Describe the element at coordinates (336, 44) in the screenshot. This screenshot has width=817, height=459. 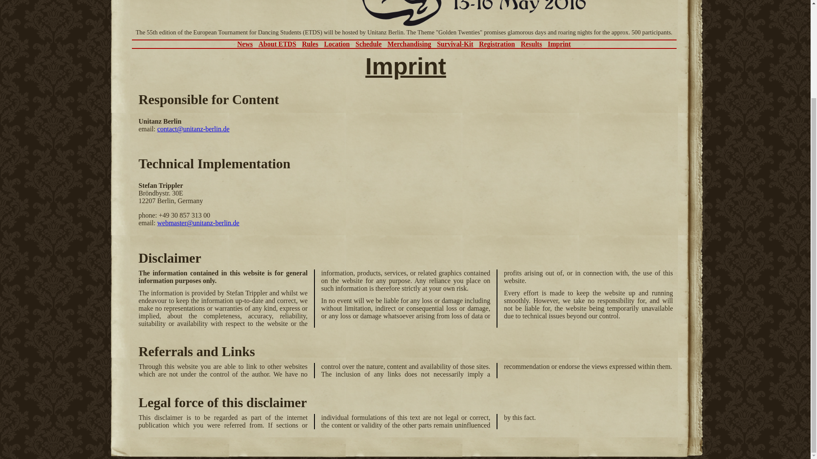
I see `Location` at that location.